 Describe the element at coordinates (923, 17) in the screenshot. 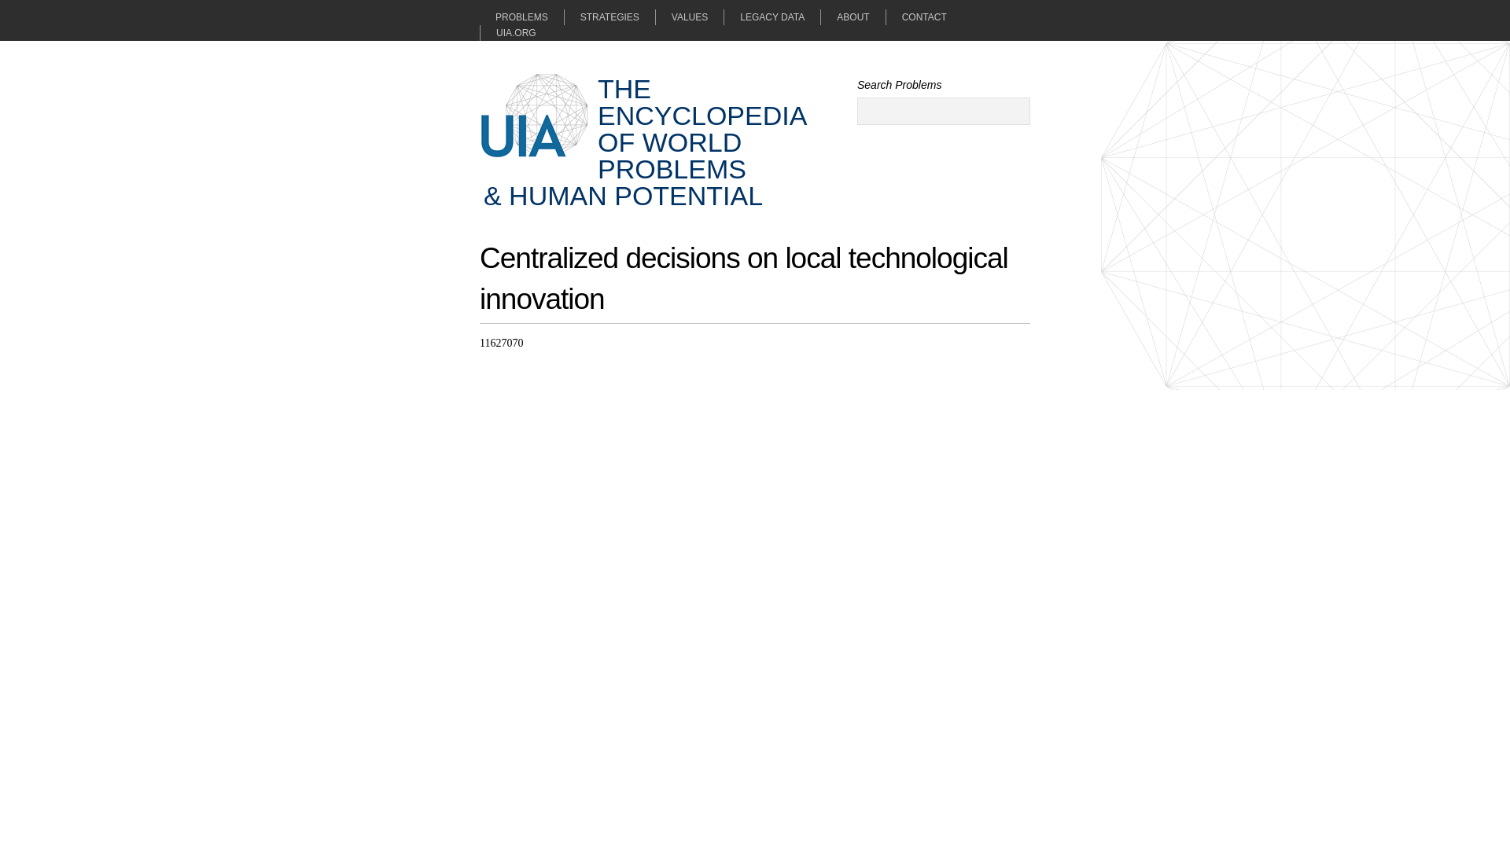

I see `Contact us` at that location.